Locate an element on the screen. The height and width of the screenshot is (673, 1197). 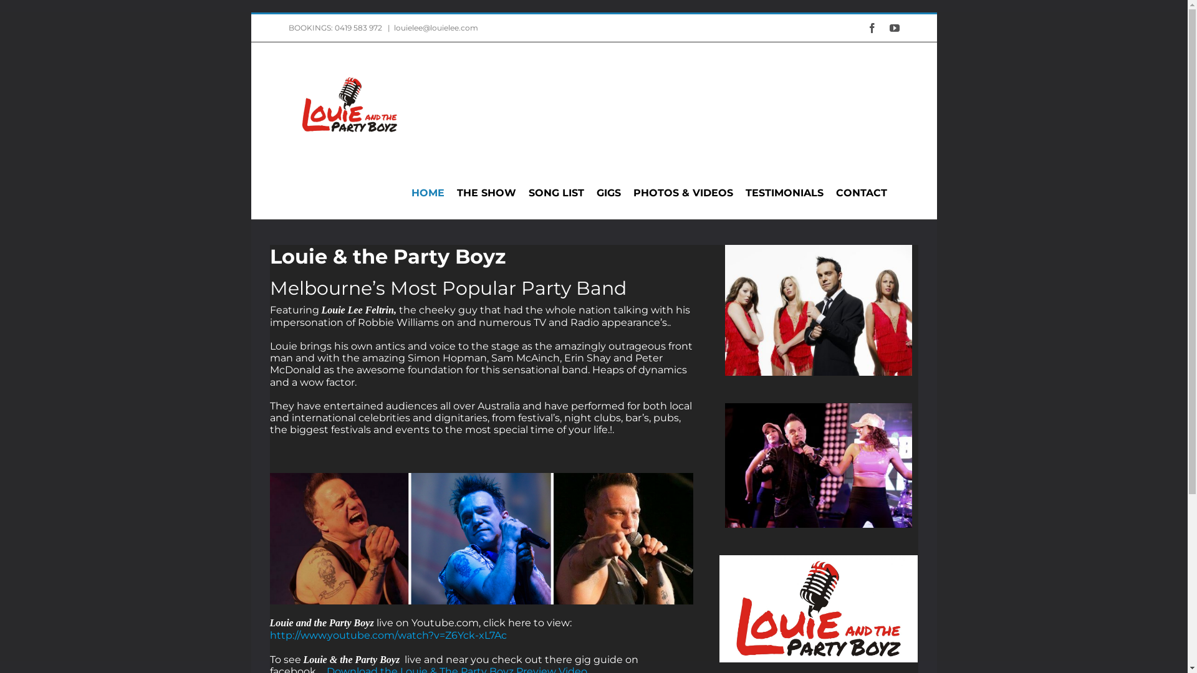
TESTIMONIALS is located at coordinates (784, 193).